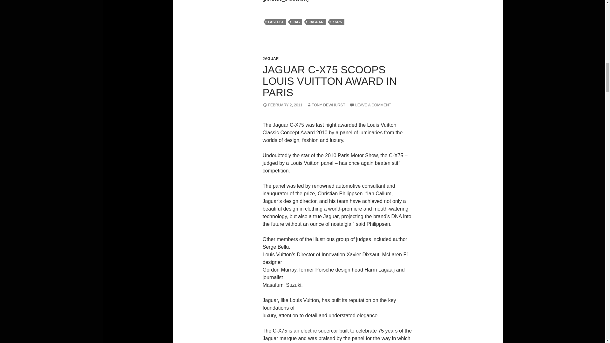 The image size is (610, 343). Describe the element at coordinates (326, 105) in the screenshot. I see `TONY DEWHURST` at that location.